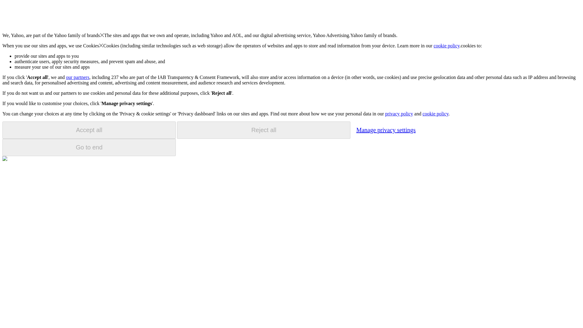  What do you see at coordinates (89, 147) in the screenshot?
I see `Go to end` at bounding box center [89, 147].